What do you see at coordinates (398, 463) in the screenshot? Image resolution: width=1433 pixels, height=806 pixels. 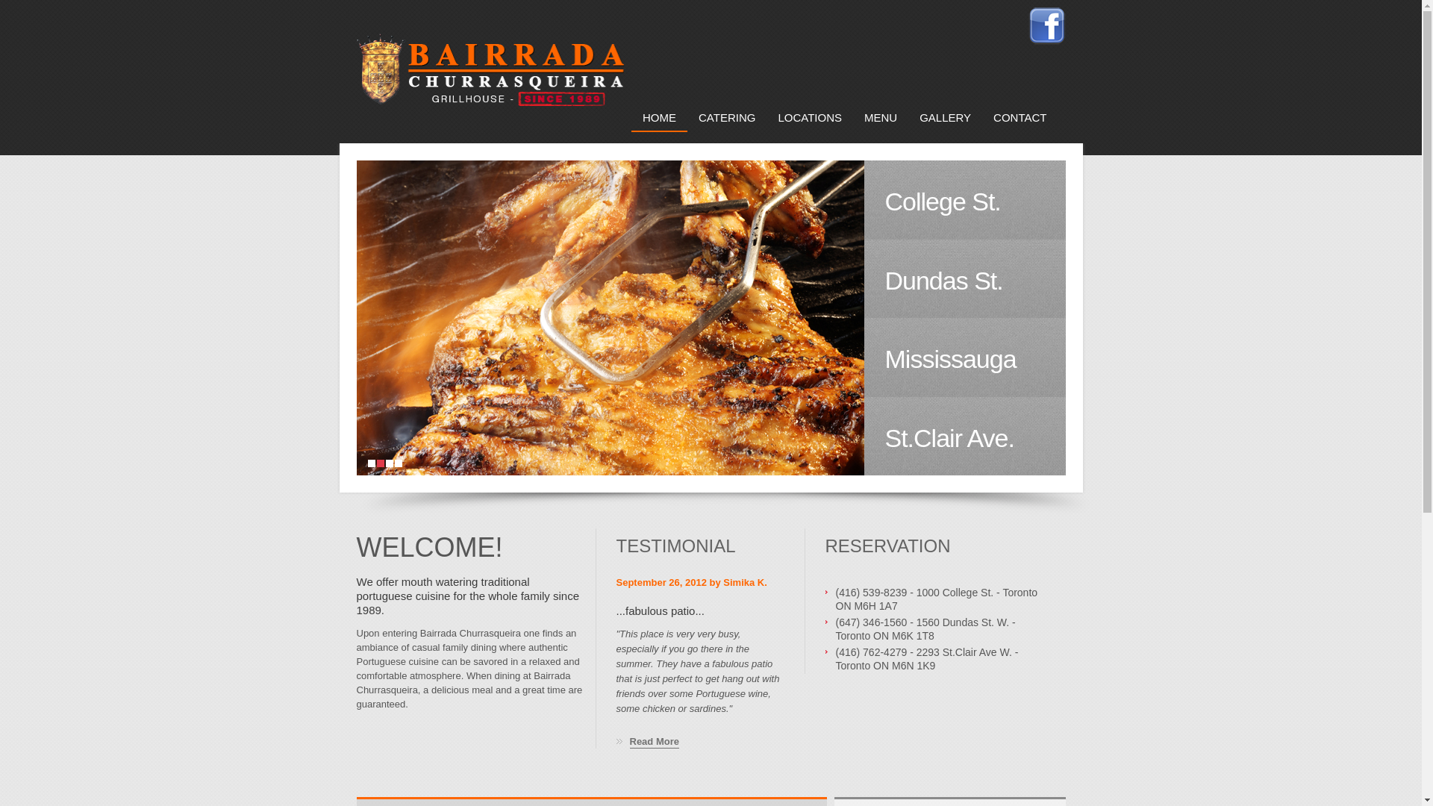 I see `4` at bounding box center [398, 463].